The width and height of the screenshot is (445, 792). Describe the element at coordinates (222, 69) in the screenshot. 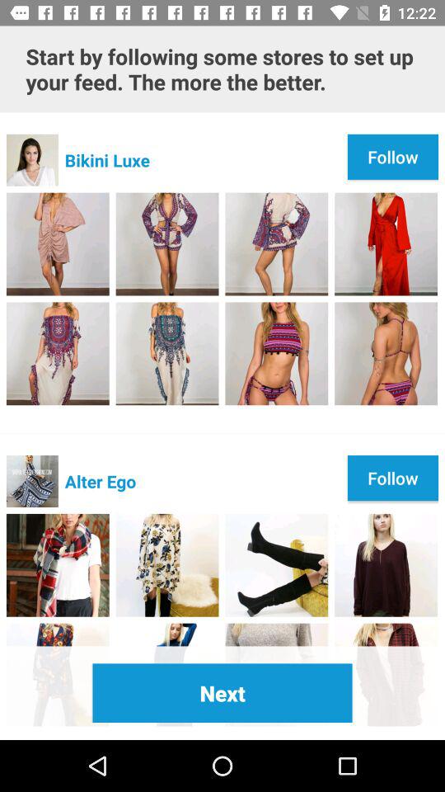

I see `jump to the start by following` at that location.